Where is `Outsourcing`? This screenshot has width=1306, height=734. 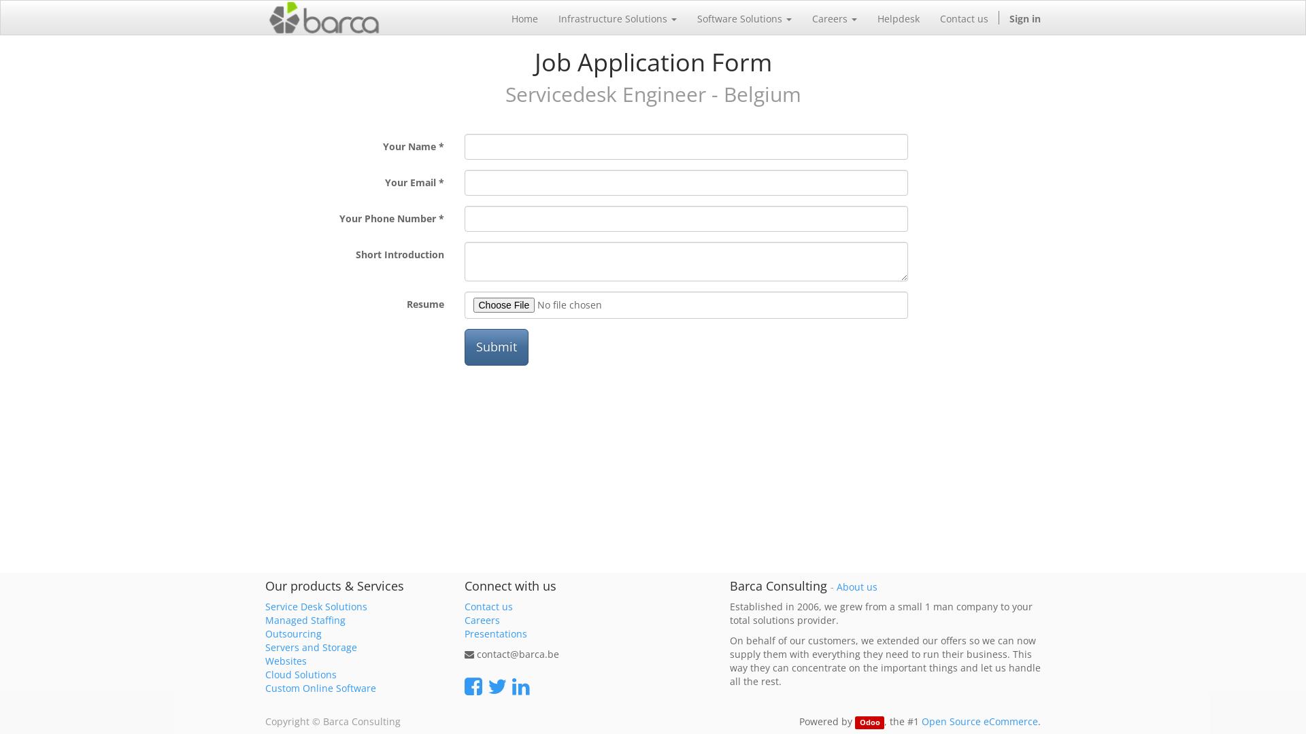 Outsourcing is located at coordinates (294, 633).